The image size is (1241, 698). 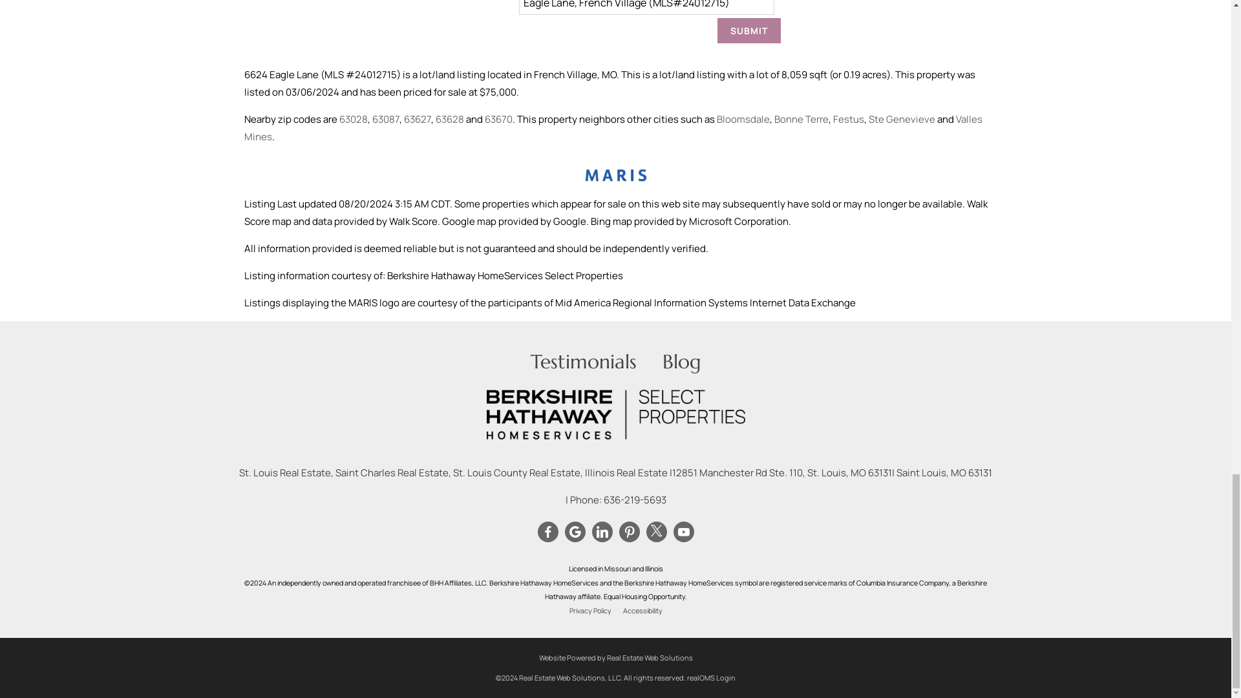 What do you see at coordinates (547, 531) in the screenshot?
I see `Visit me on Facebook` at bounding box center [547, 531].